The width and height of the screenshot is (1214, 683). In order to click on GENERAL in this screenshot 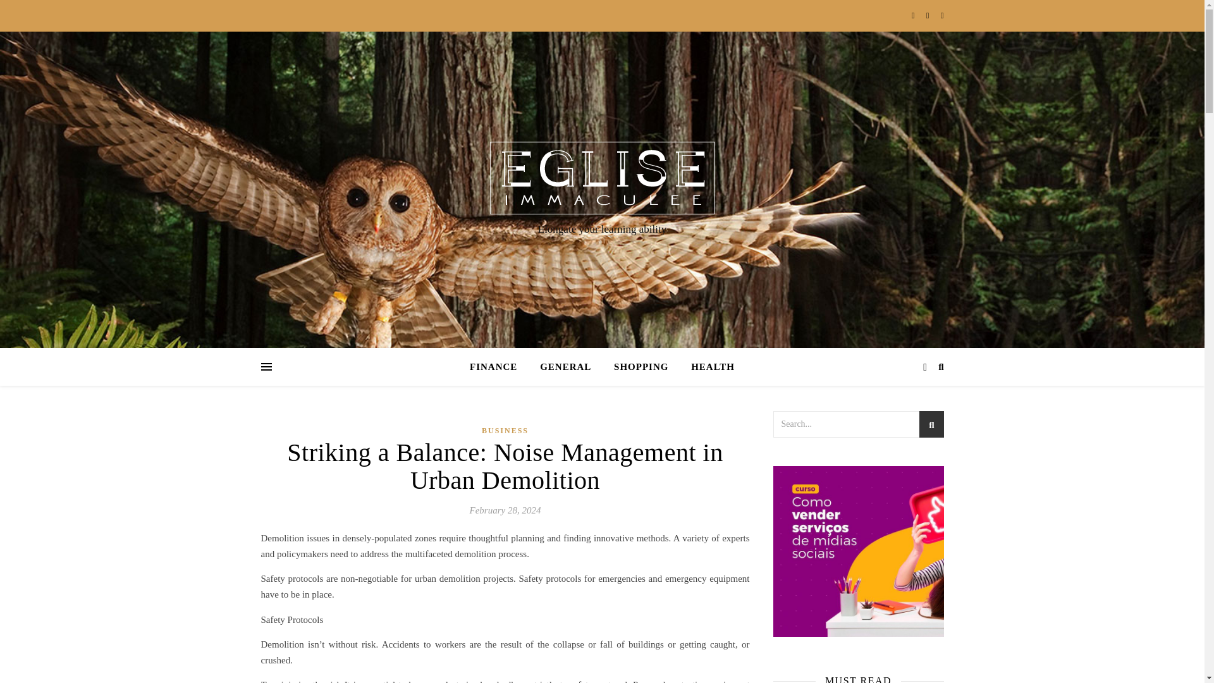, I will do `click(565, 367)`.